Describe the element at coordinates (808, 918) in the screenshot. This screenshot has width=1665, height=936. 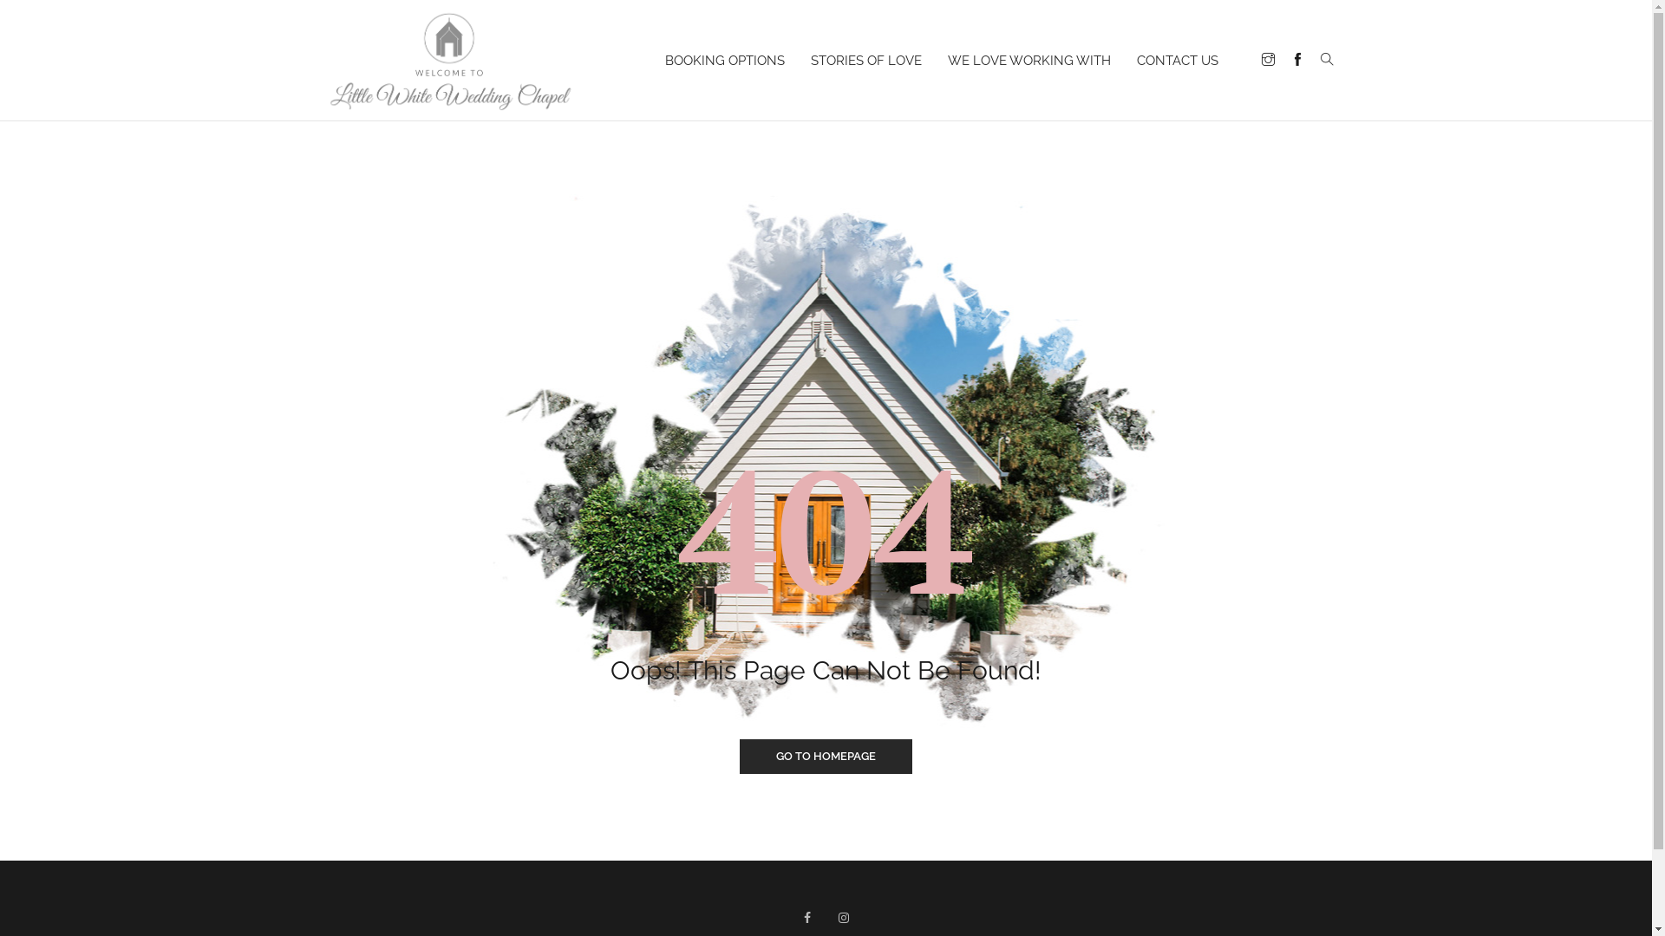
I see `Facebook` at that location.